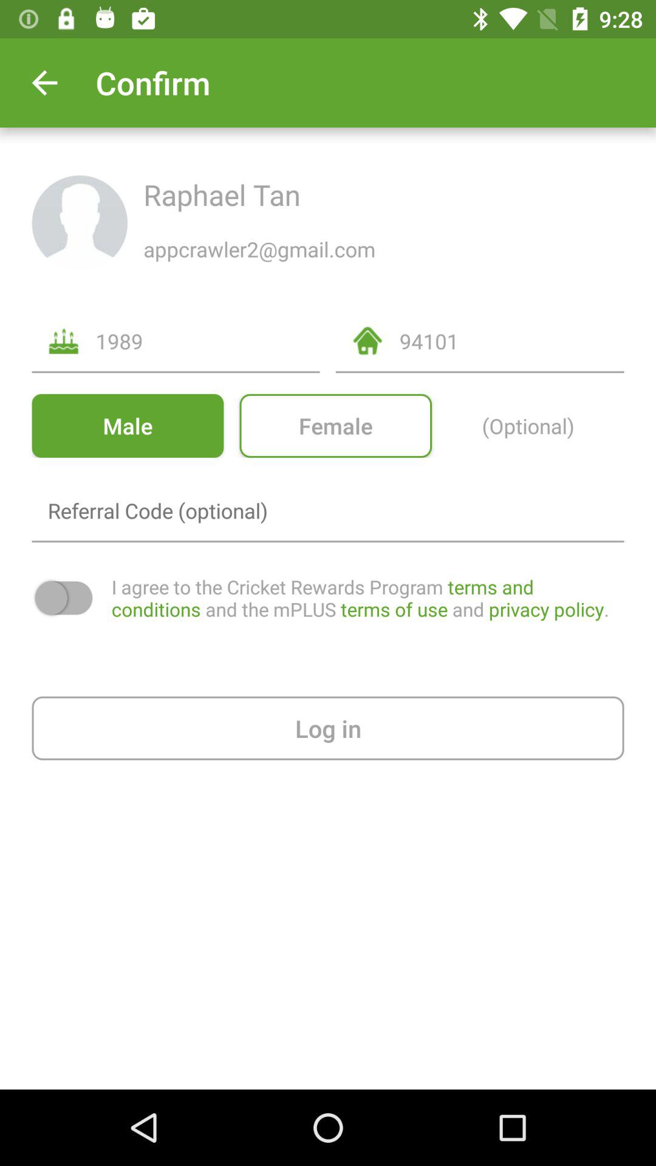 This screenshot has width=656, height=1166. I want to click on click on the display picture icon, so click(79, 223).